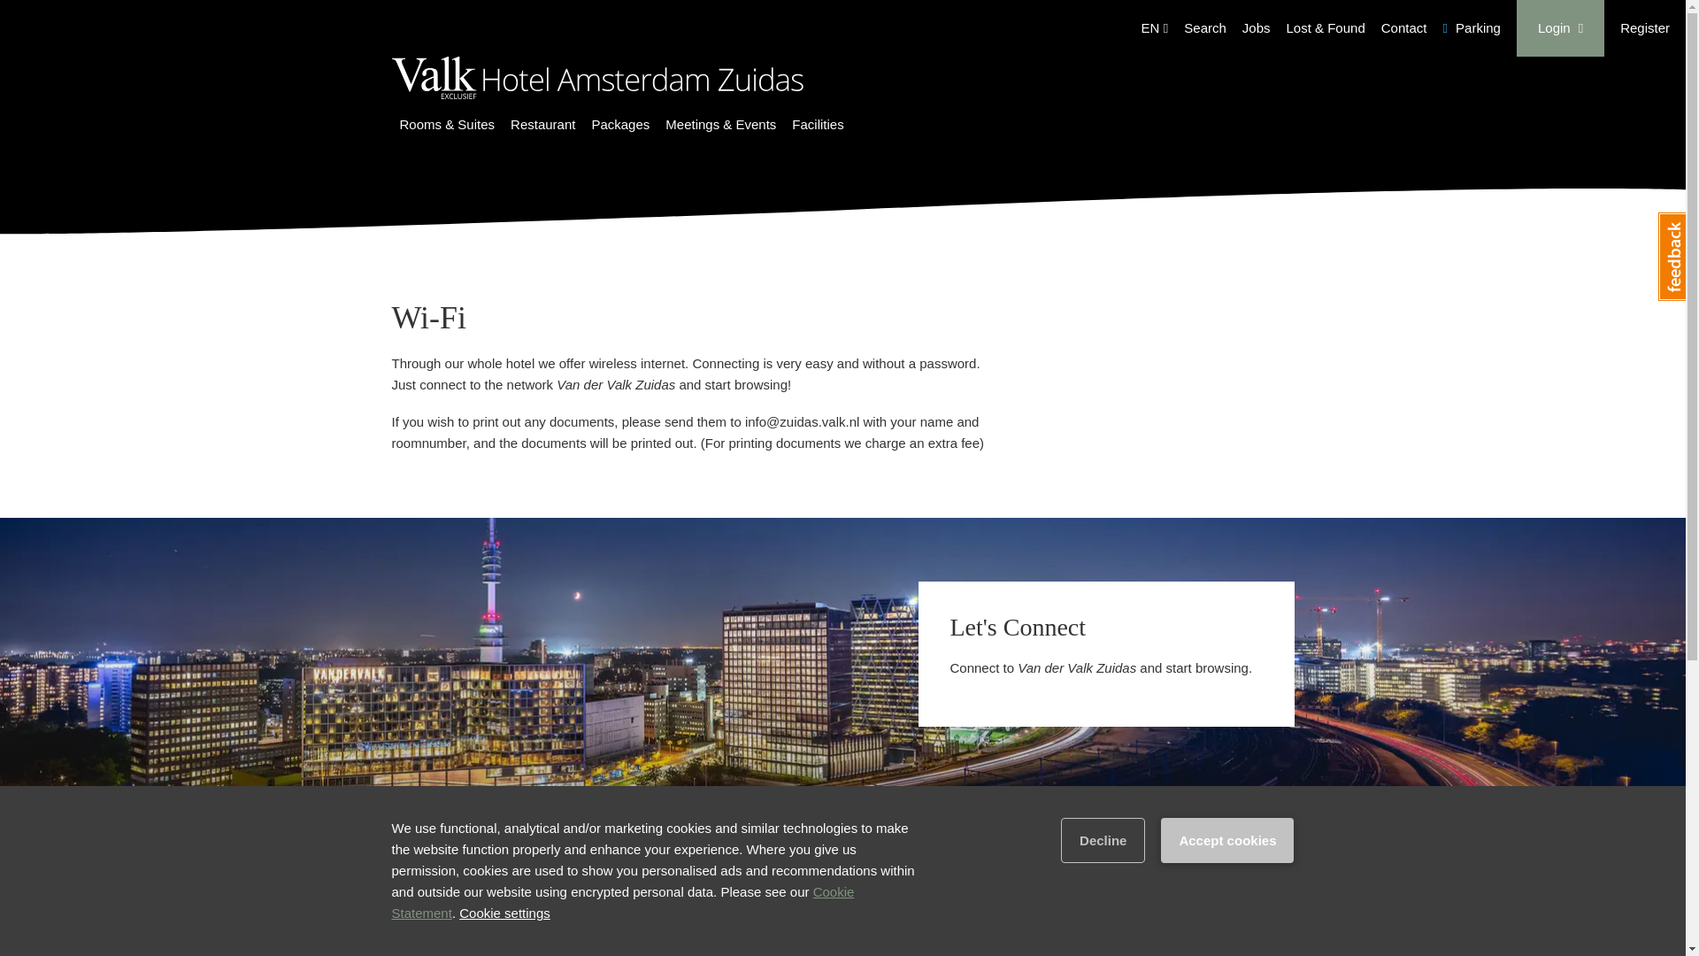 The width and height of the screenshot is (1699, 956). I want to click on Contact, so click(1403, 27).